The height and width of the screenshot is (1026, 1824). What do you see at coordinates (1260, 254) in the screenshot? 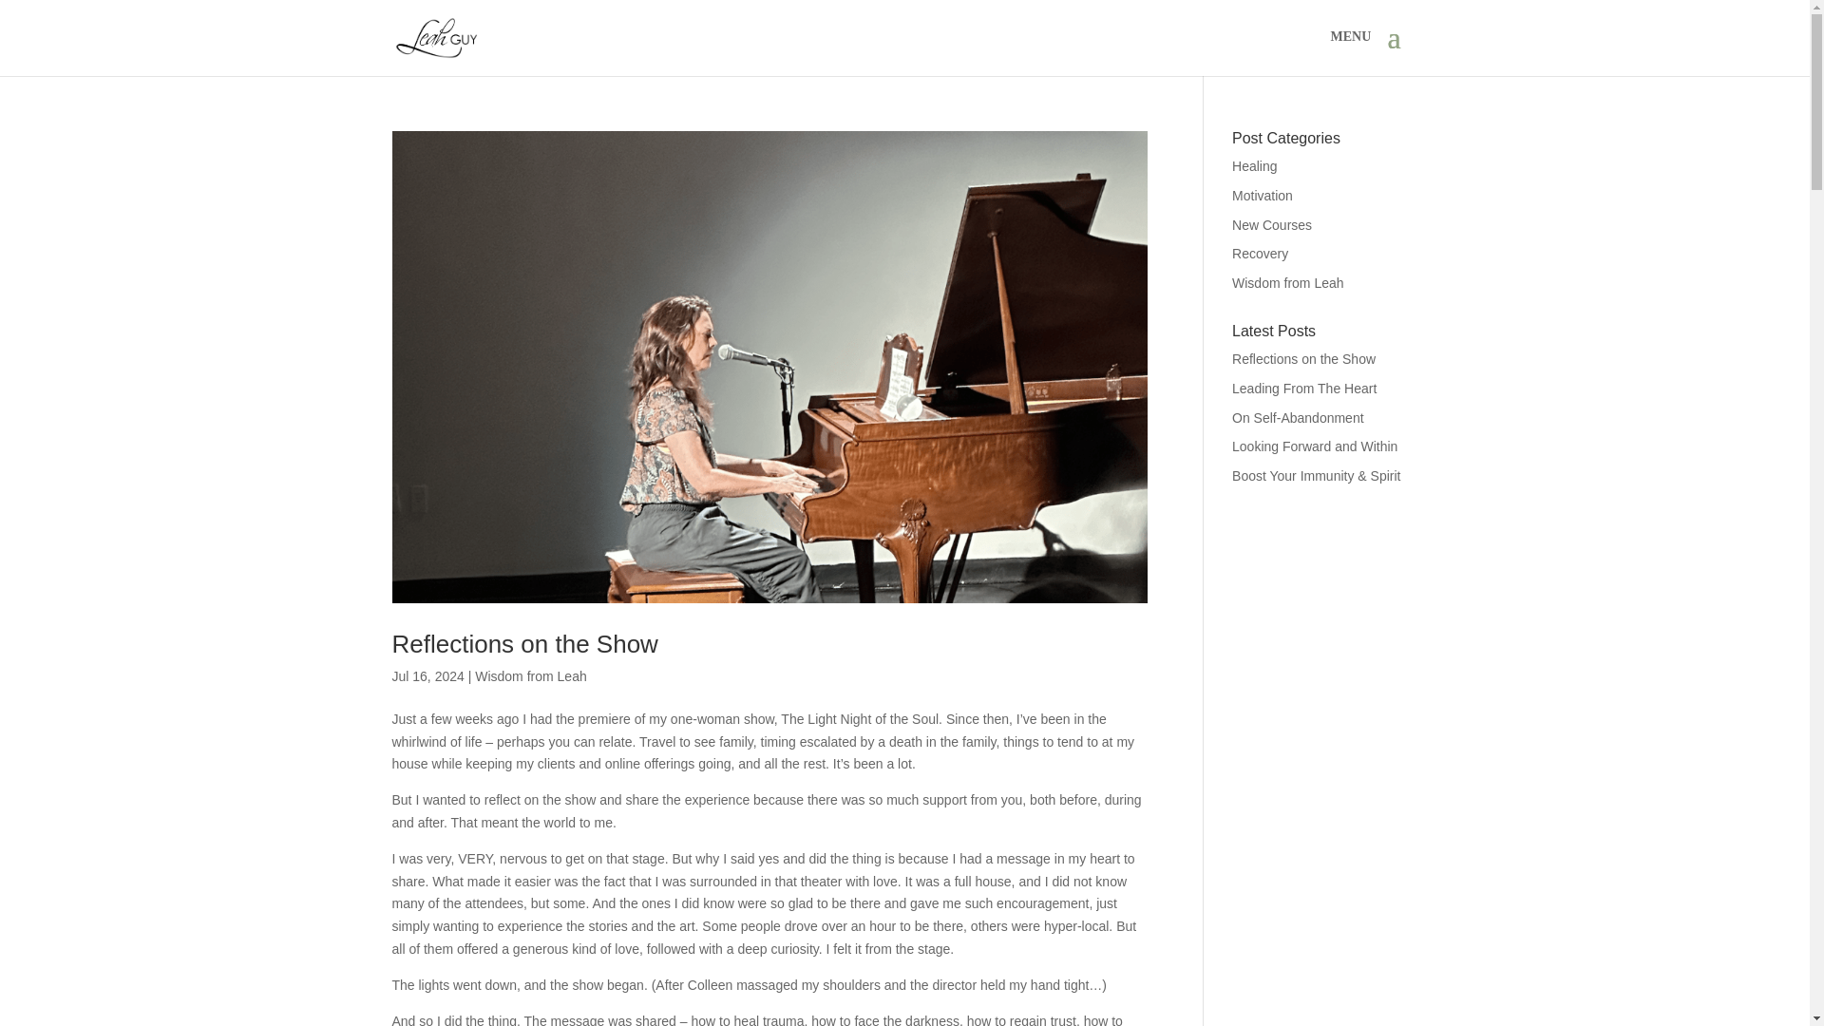
I see `Recovery` at bounding box center [1260, 254].